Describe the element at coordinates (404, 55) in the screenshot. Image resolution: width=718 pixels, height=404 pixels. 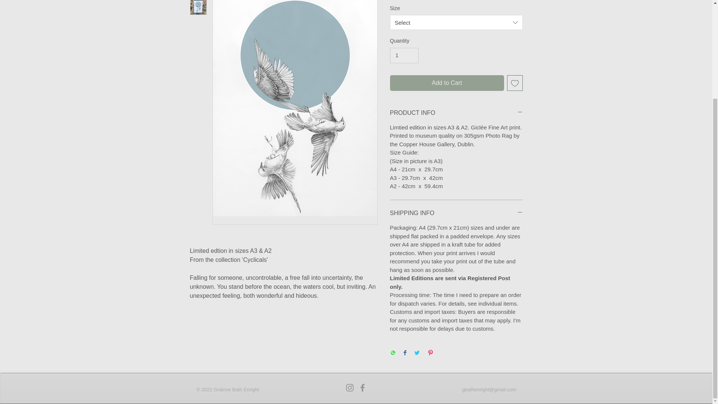
I see `1` at that location.